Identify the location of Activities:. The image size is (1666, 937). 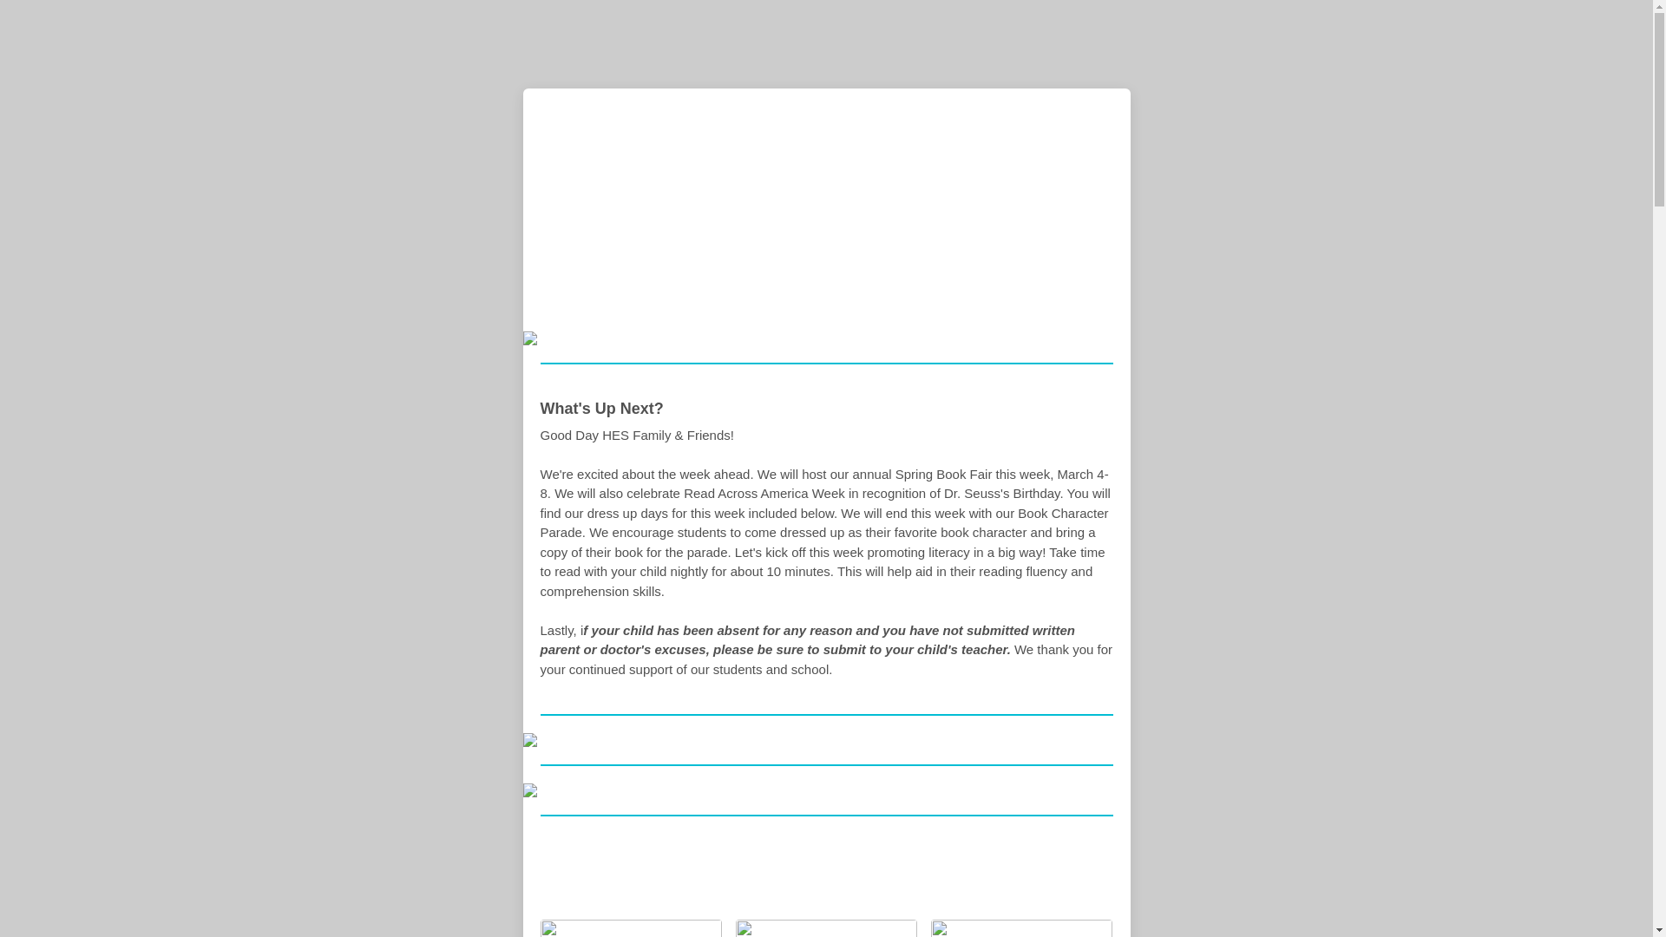
(796, 871).